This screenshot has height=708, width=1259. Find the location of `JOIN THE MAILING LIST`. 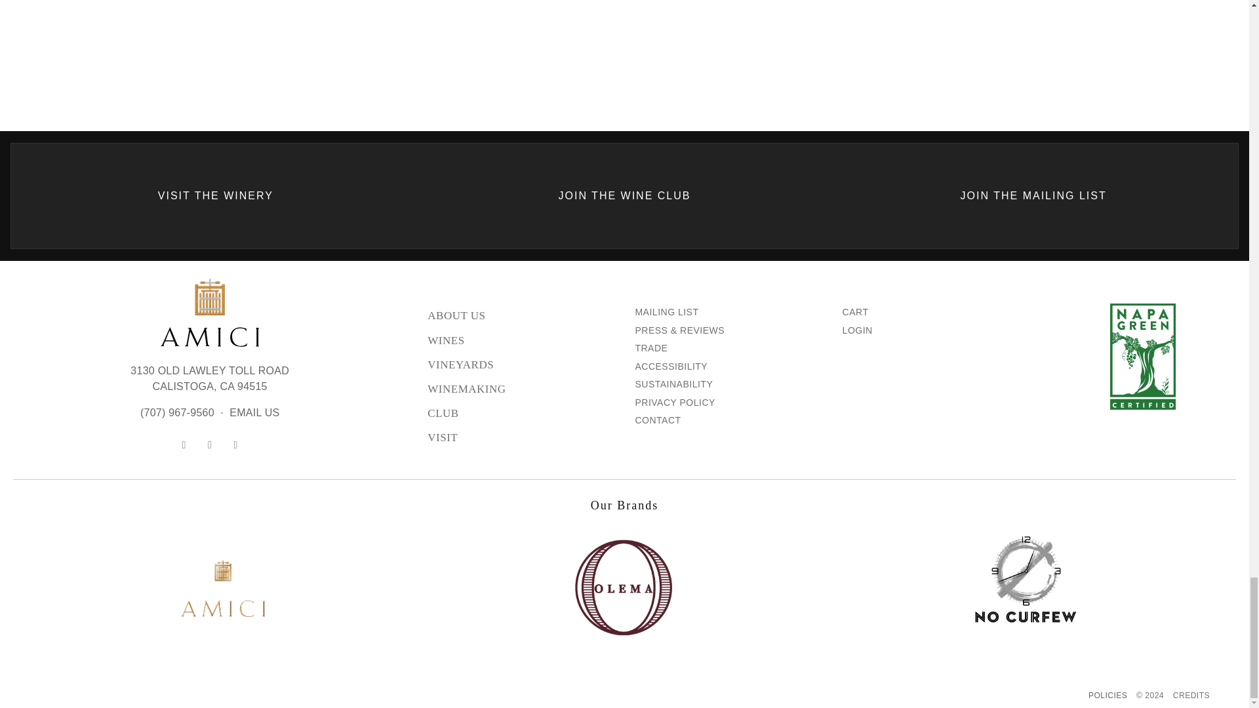

JOIN THE MAILING LIST is located at coordinates (1033, 196).